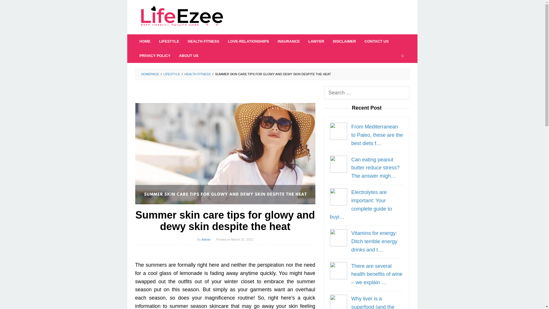  What do you see at coordinates (316, 41) in the screenshot?
I see `LAWYER` at bounding box center [316, 41].